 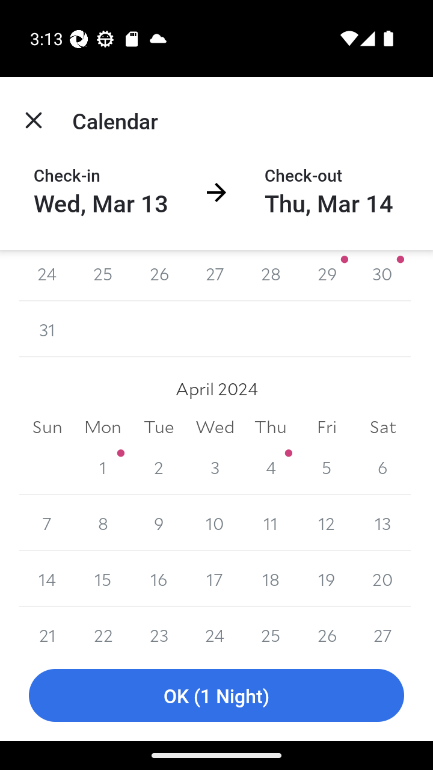 What do you see at coordinates (271, 628) in the screenshot?
I see `25 25 April 2024` at bounding box center [271, 628].